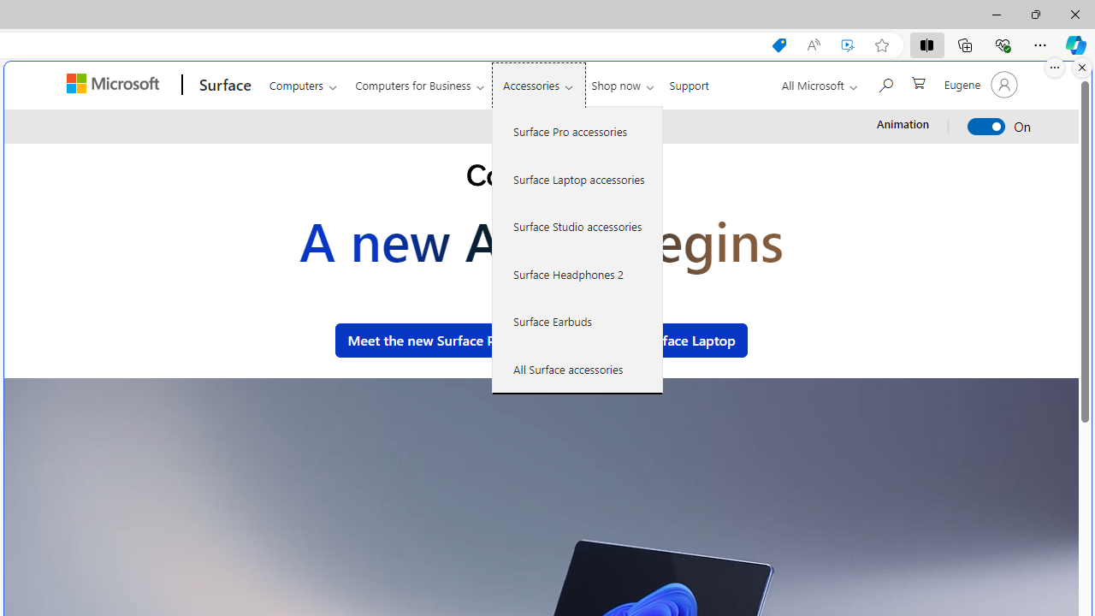 Image resolution: width=1095 pixels, height=616 pixels. I want to click on Search Microsoft.com, so click(885, 83).